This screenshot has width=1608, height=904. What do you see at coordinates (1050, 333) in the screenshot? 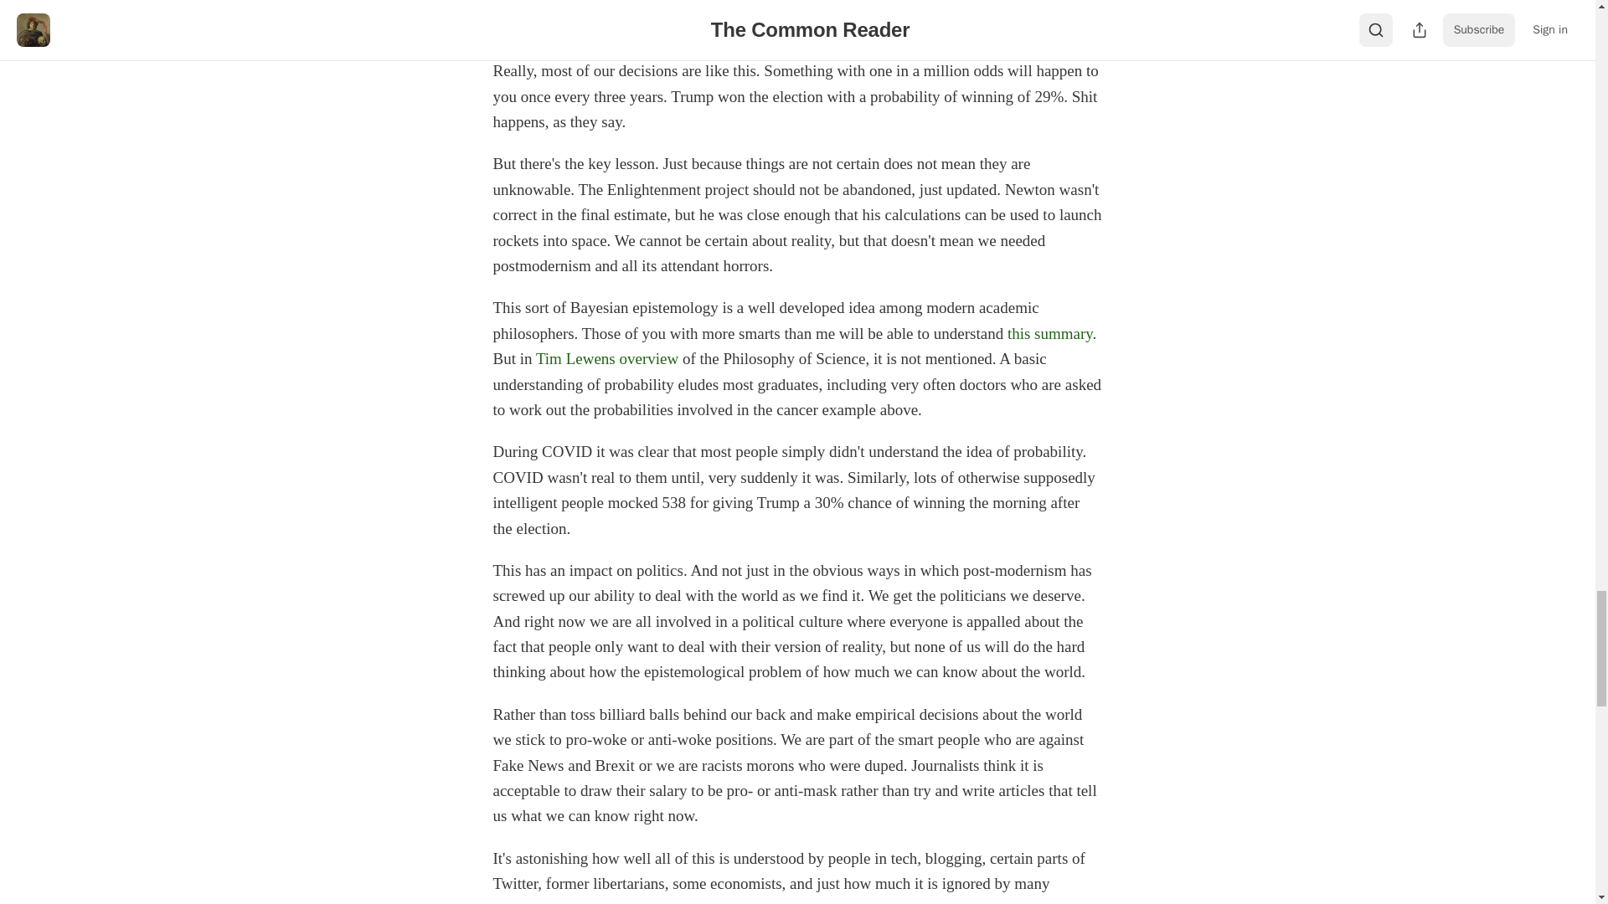
I see `this summary` at bounding box center [1050, 333].